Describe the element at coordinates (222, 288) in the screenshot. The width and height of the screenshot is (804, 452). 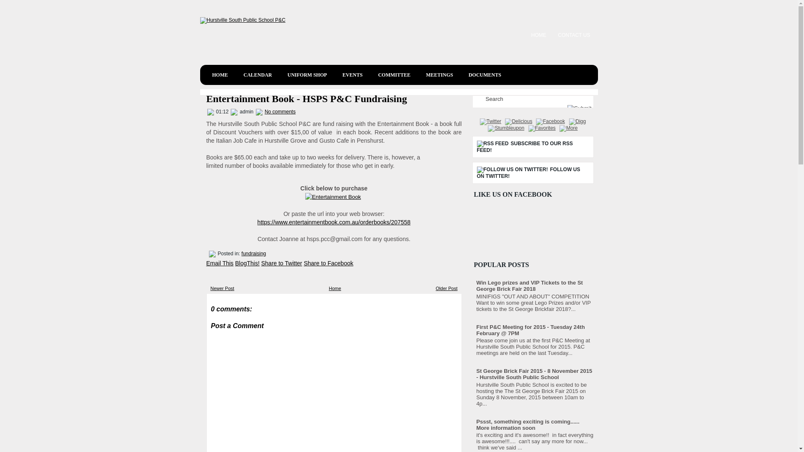
I see `Newer Post` at that location.